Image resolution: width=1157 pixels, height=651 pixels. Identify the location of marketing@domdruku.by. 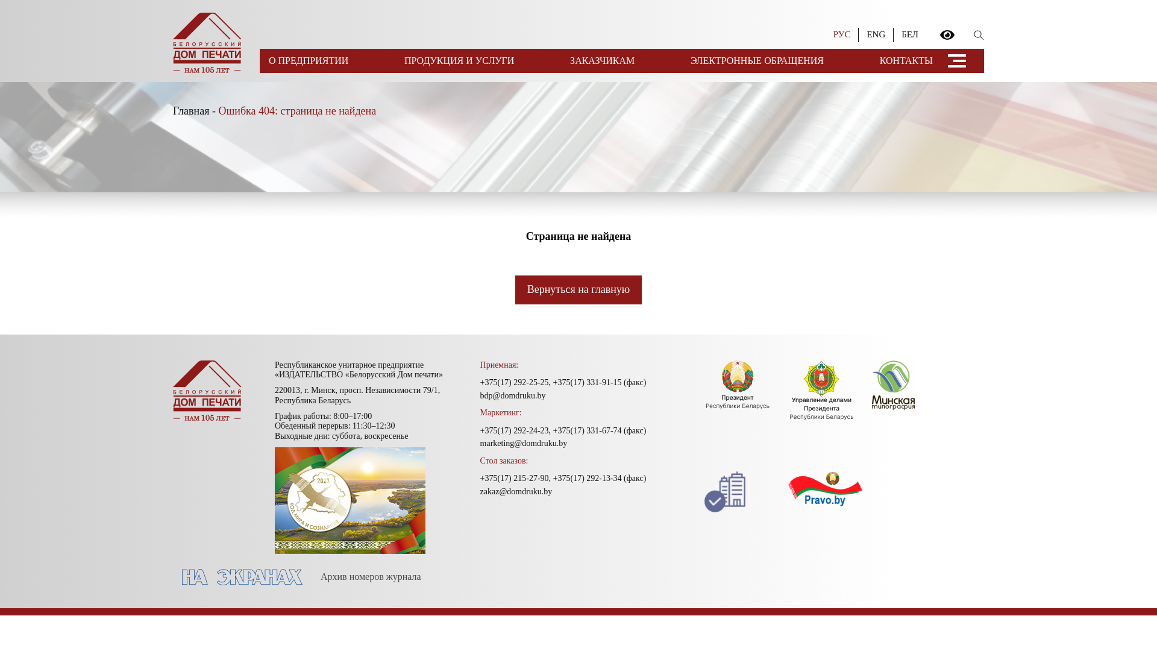
(524, 444).